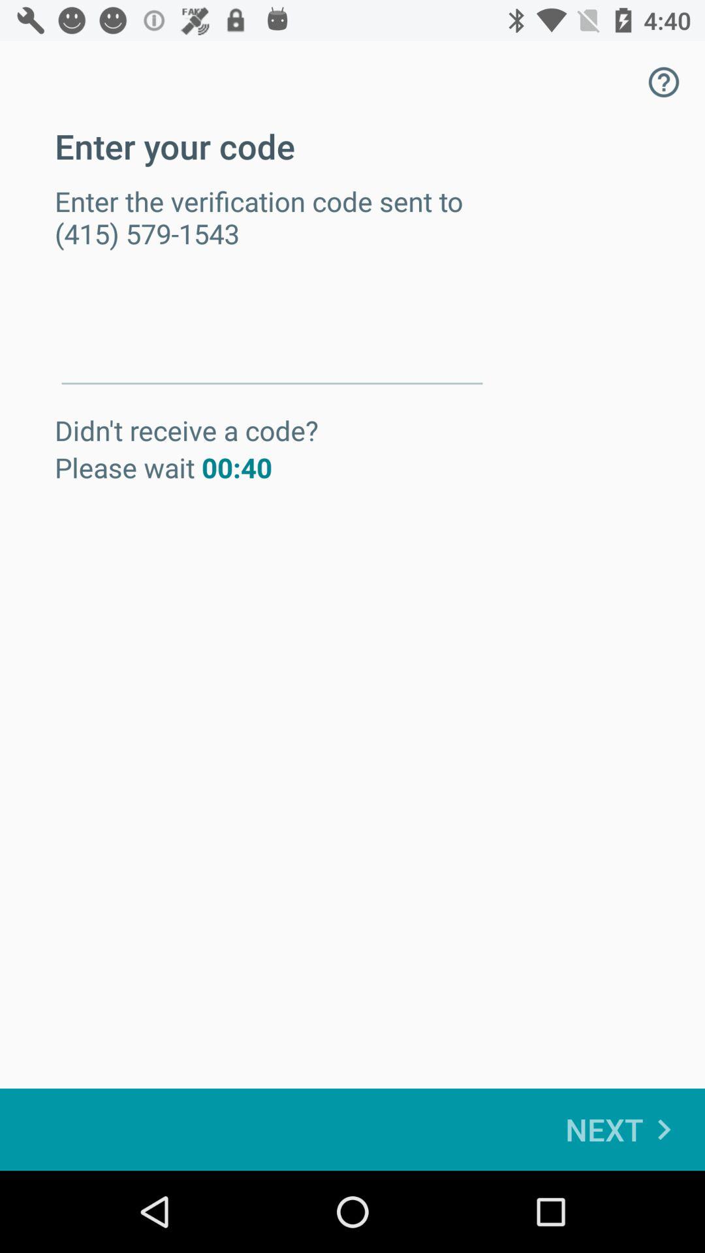 The height and width of the screenshot is (1253, 705). I want to click on launch item below enter the verification, so click(272, 338).